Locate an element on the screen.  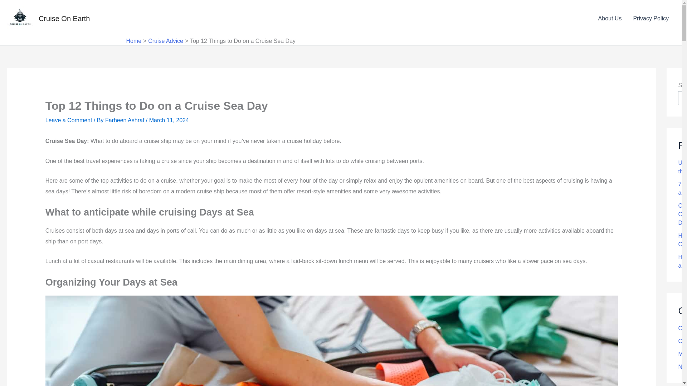
Home is located at coordinates (133, 41).